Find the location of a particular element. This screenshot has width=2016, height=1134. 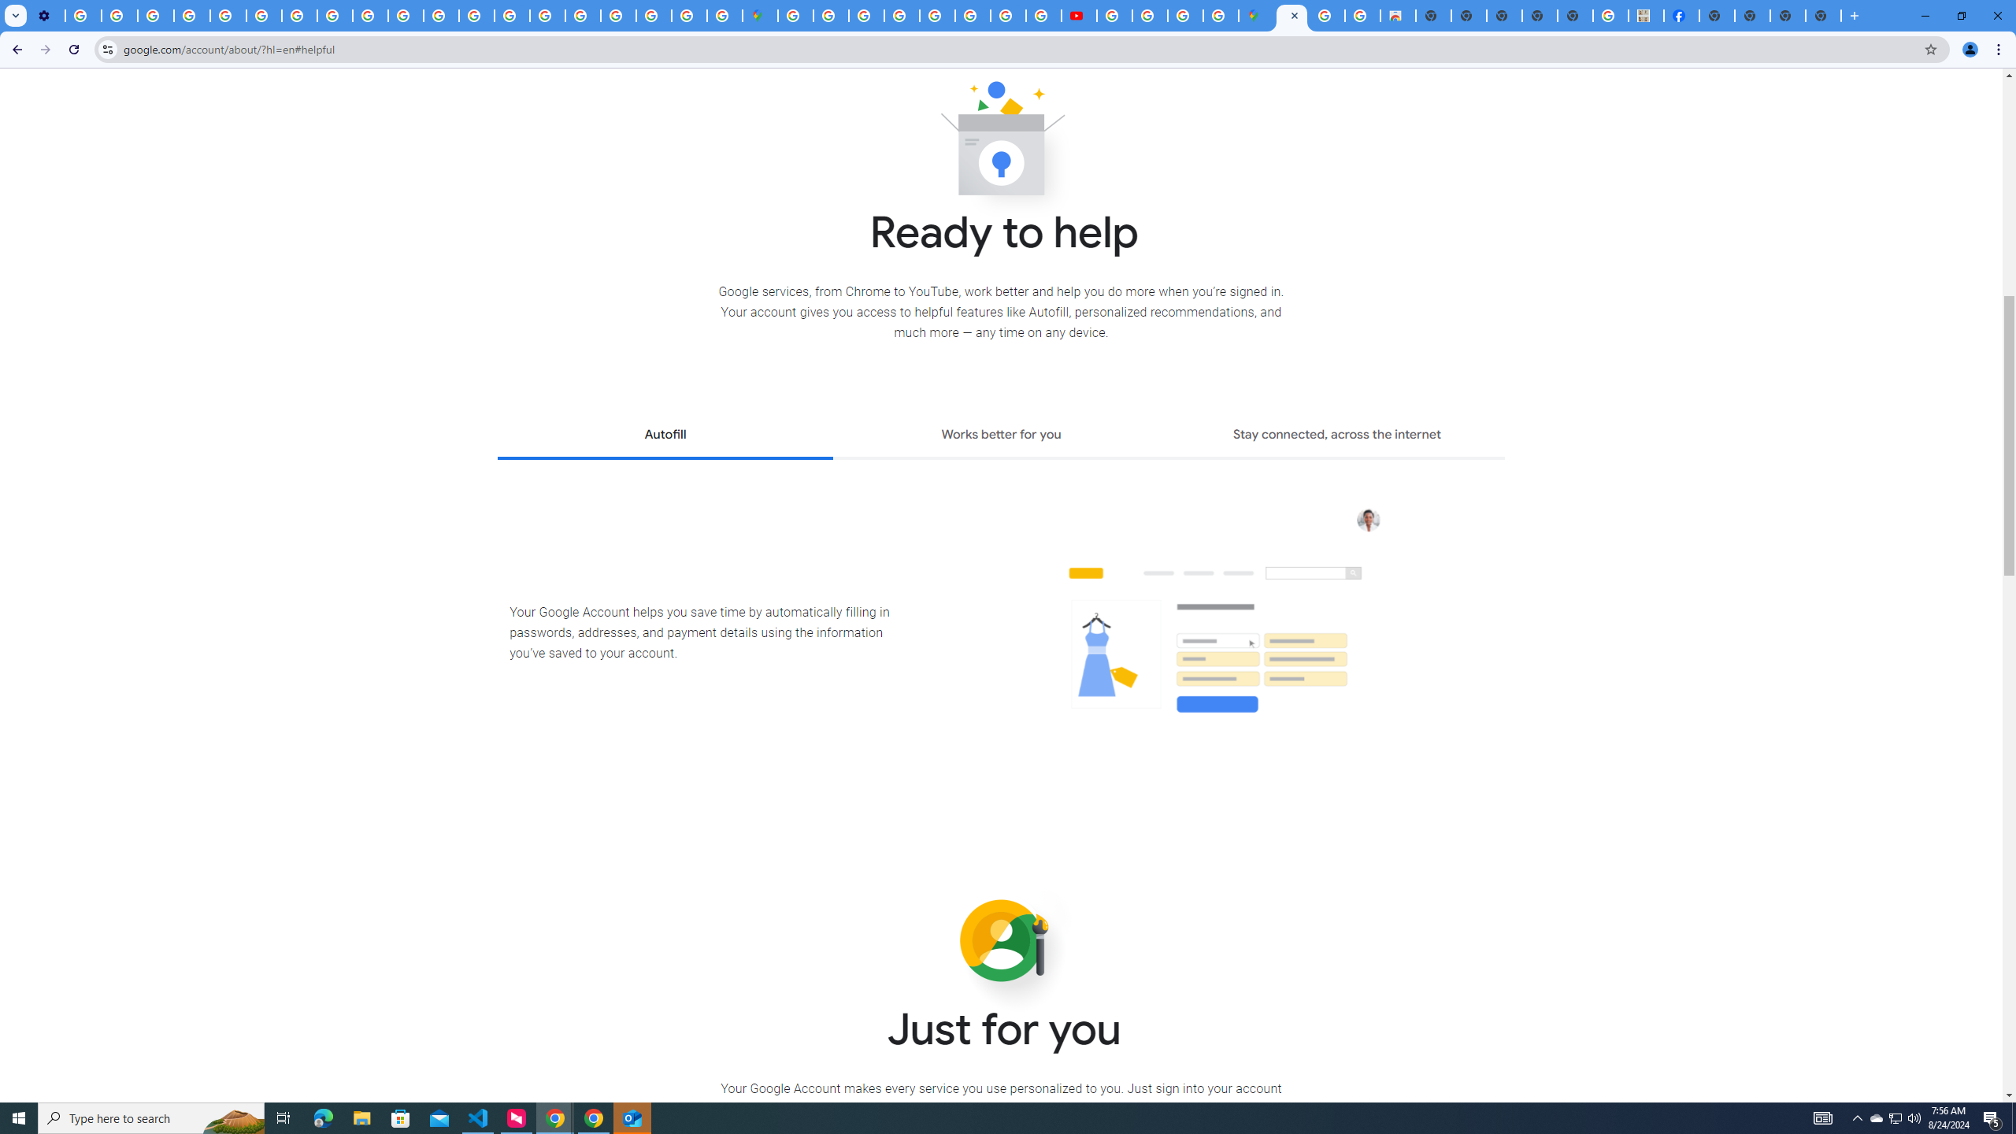

Privacy Help Center - Policies Help is located at coordinates (1008, 16).